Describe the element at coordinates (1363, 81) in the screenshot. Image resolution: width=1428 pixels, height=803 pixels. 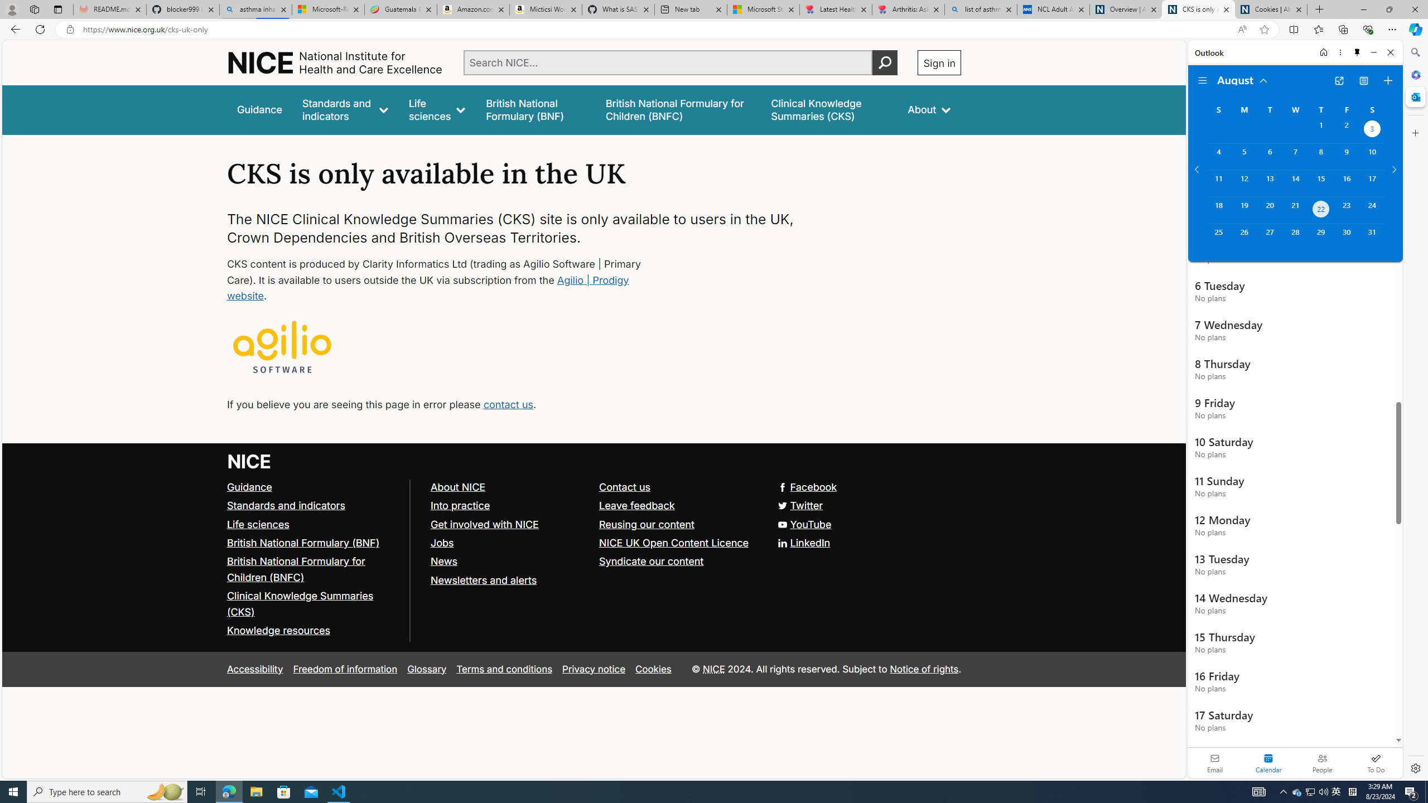
I see `View Switcher. Current view is Agenda view` at that location.